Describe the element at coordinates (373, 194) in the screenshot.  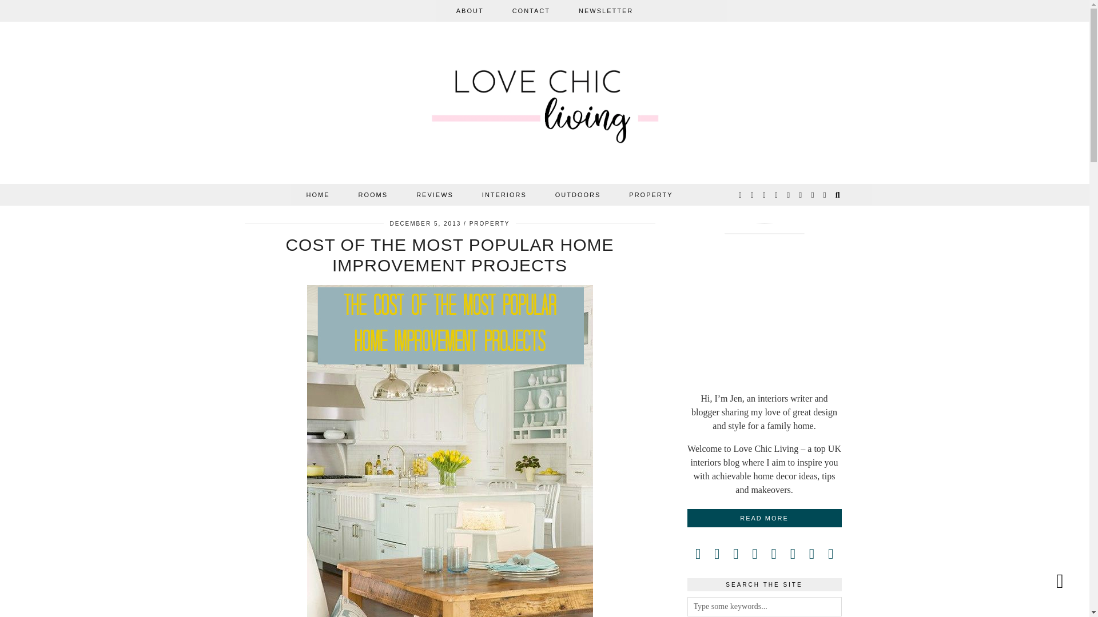
I see `ROOMS` at that location.